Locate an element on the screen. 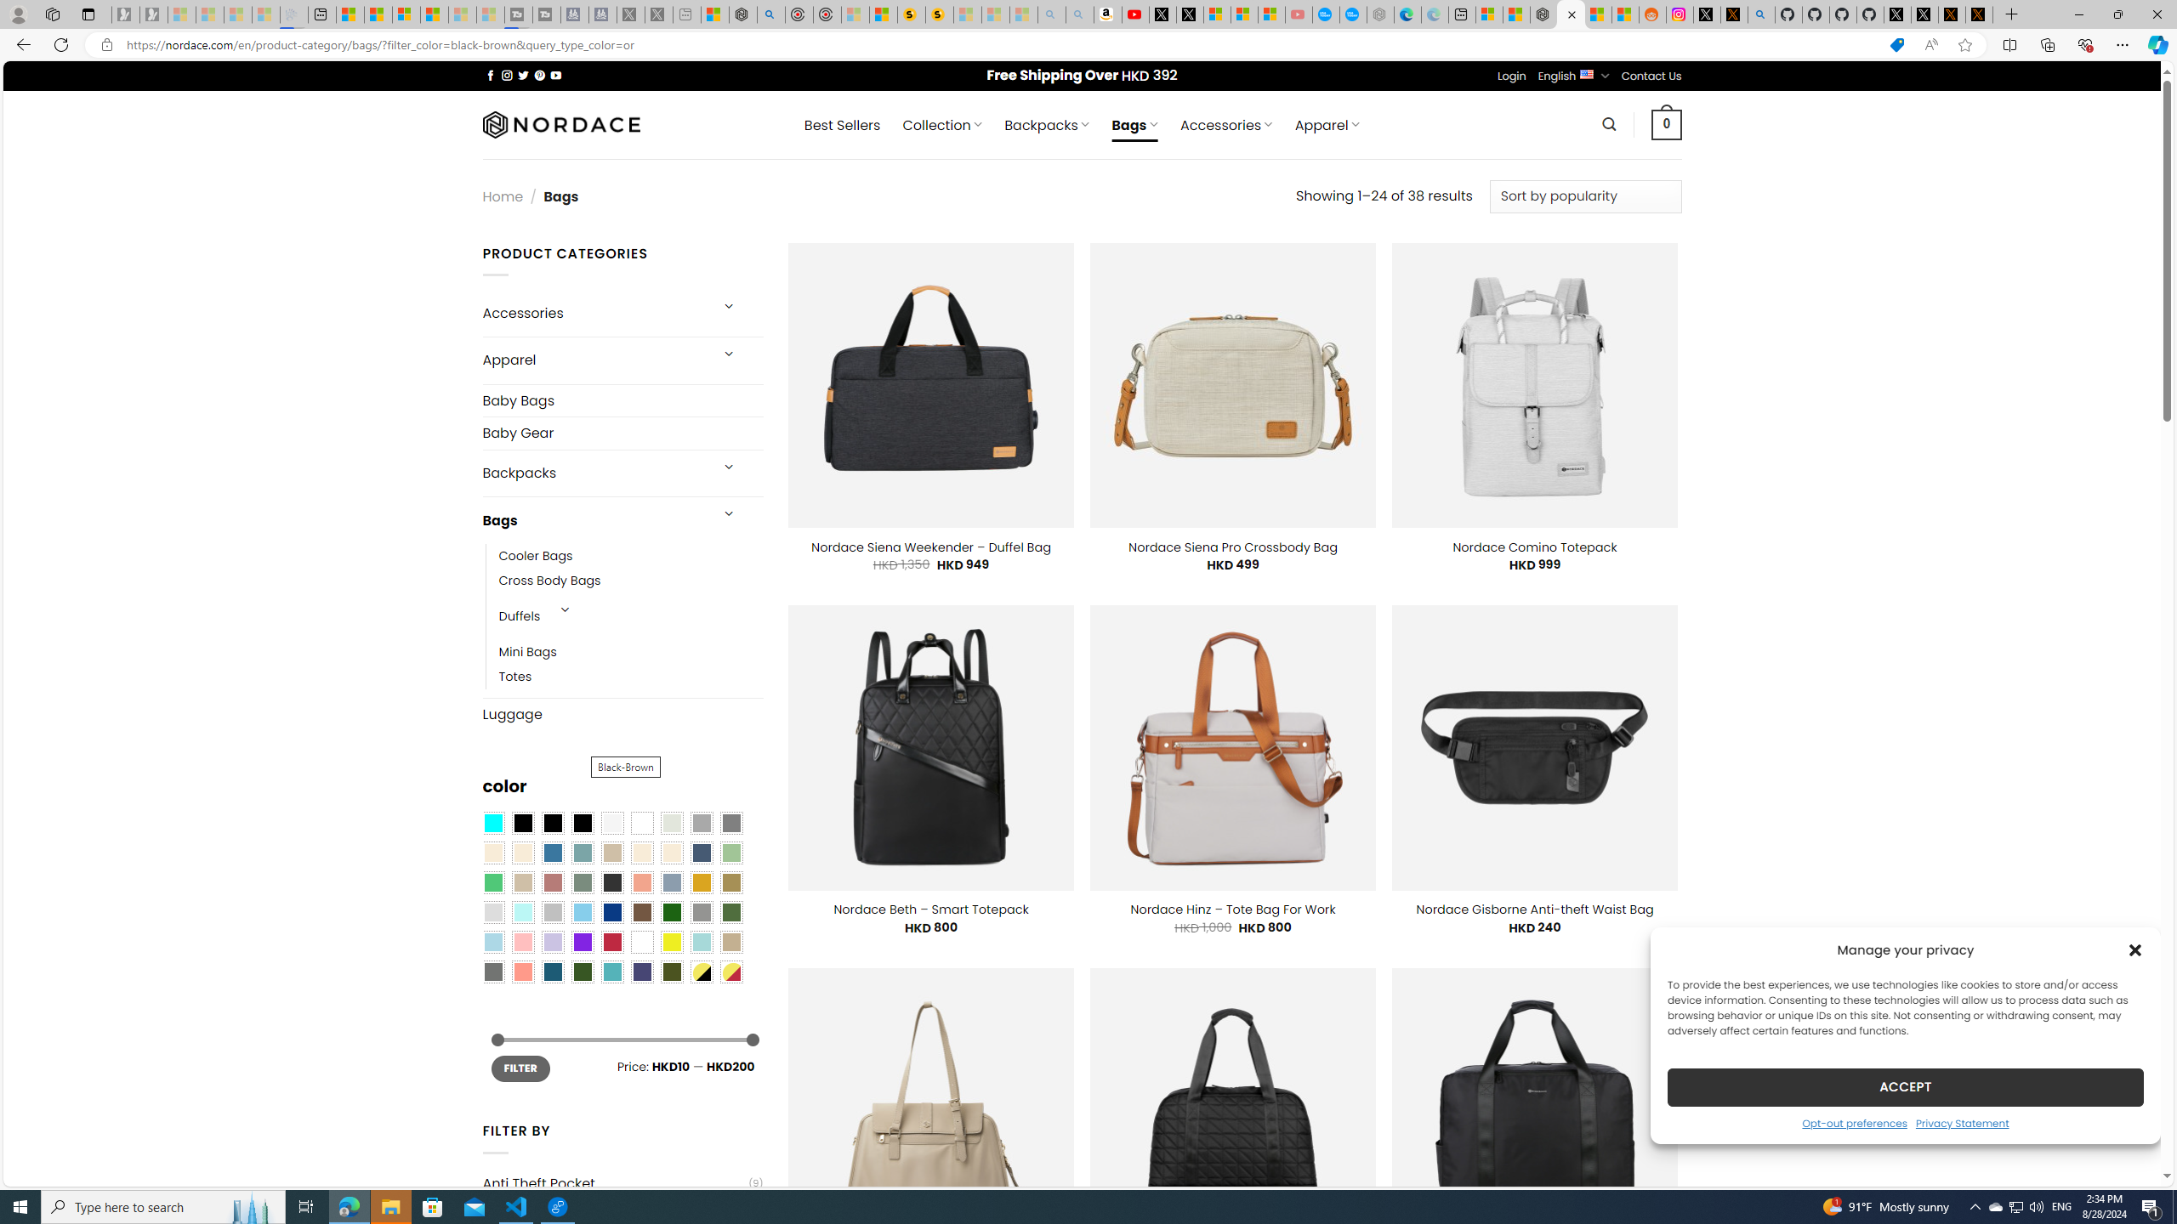 Image resolution: width=2177 pixels, height=1224 pixels. Purple Navy is located at coordinates (642, 972).